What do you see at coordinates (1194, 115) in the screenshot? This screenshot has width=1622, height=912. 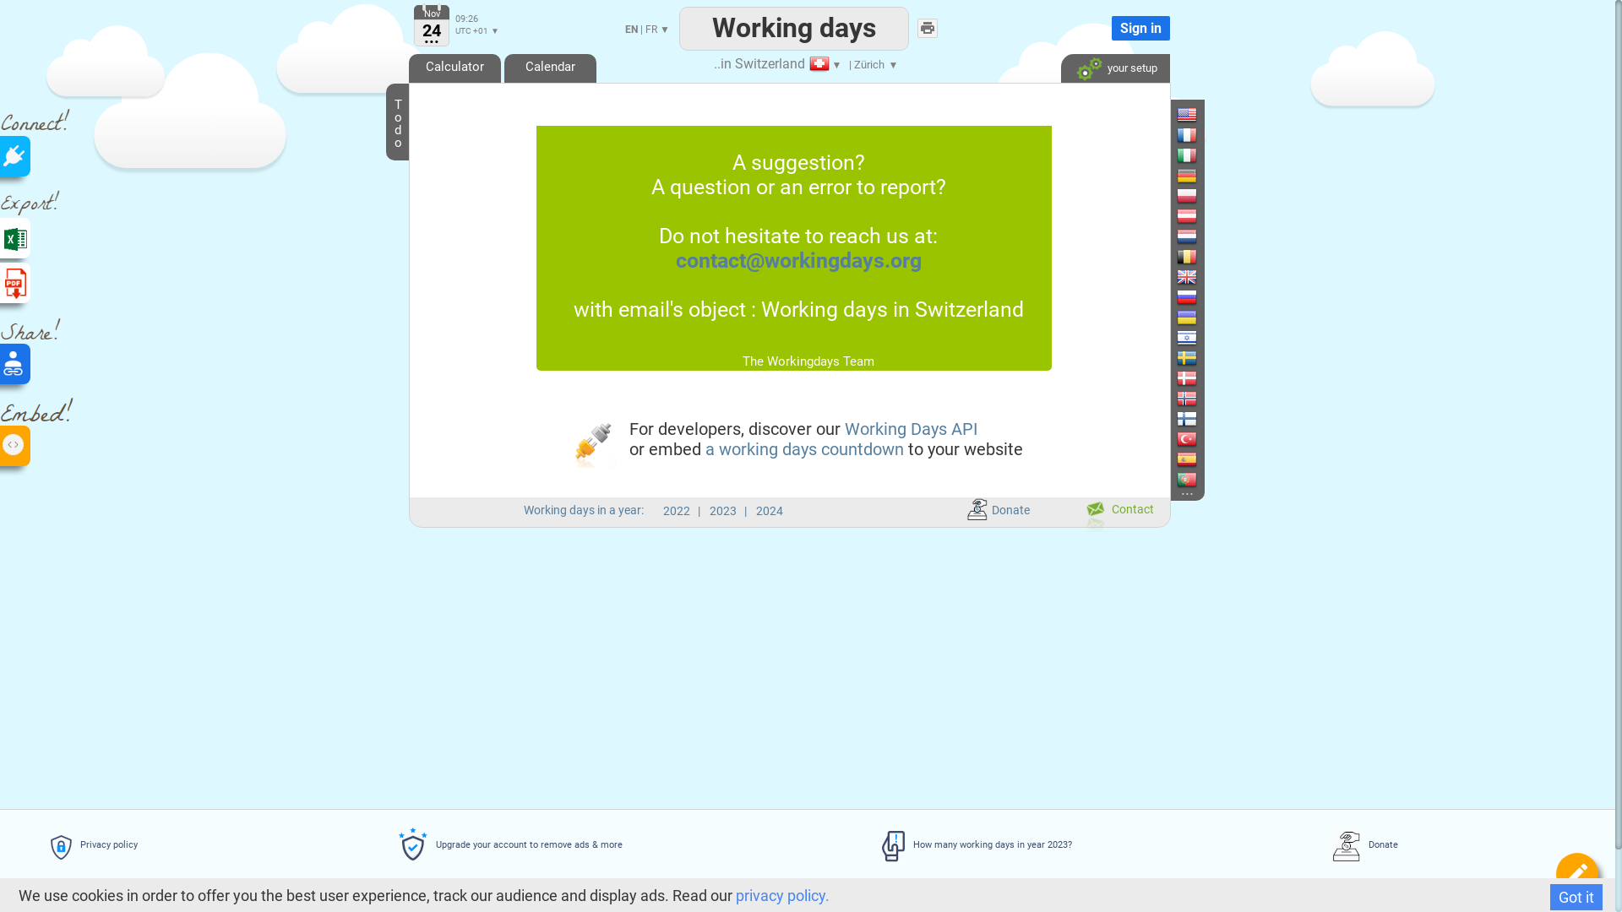 I see `Workings Days in the USA` at bounding box center [1194, 115].